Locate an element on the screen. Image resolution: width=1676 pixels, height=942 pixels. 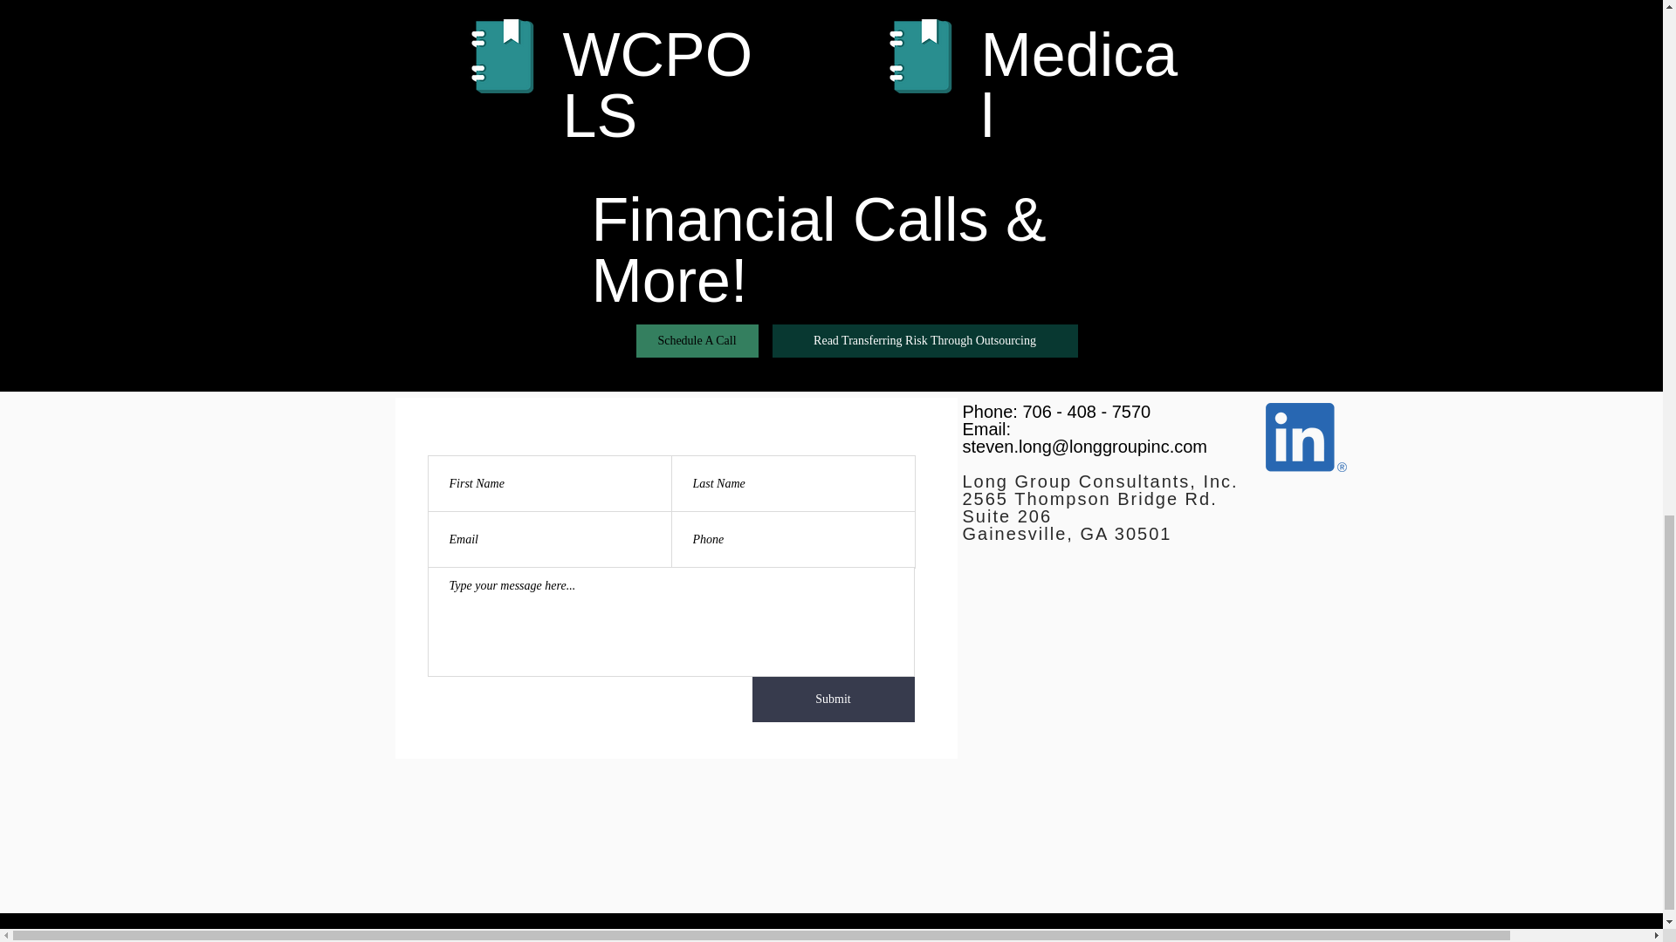
Schedule A Call is located at coordinates (697, 341).